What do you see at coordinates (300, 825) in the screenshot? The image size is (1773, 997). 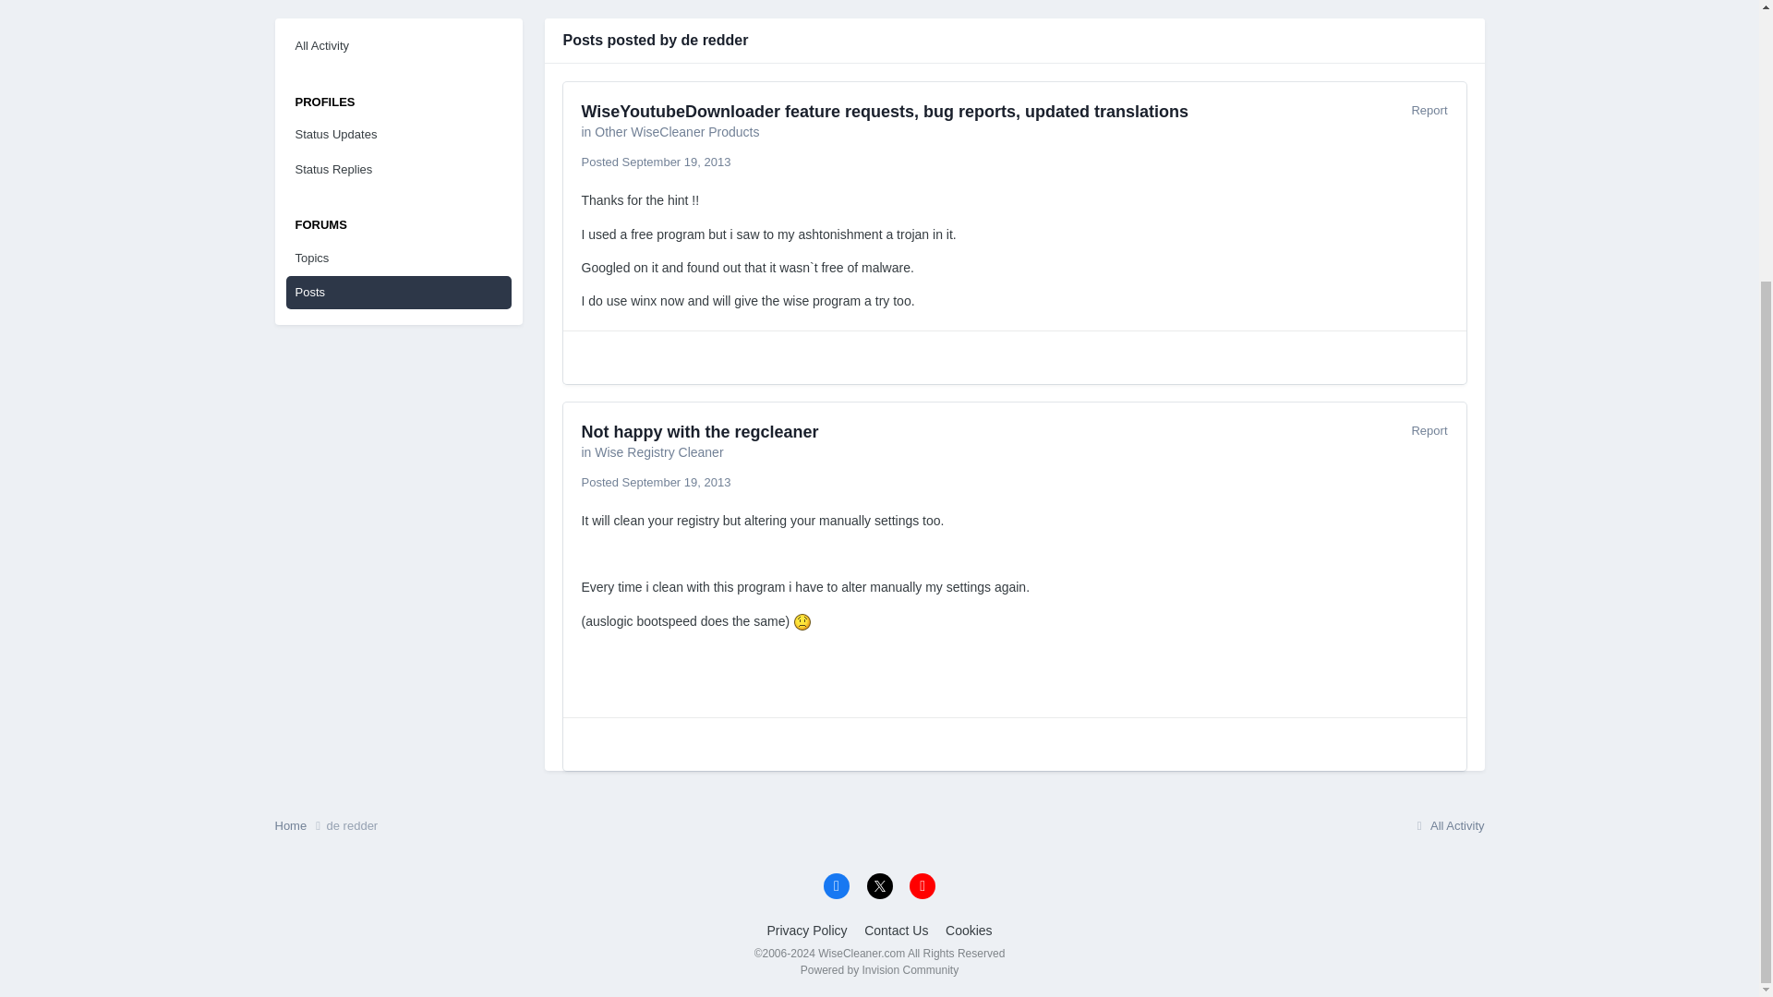 I see `Home` at bounding box center [300, 825].